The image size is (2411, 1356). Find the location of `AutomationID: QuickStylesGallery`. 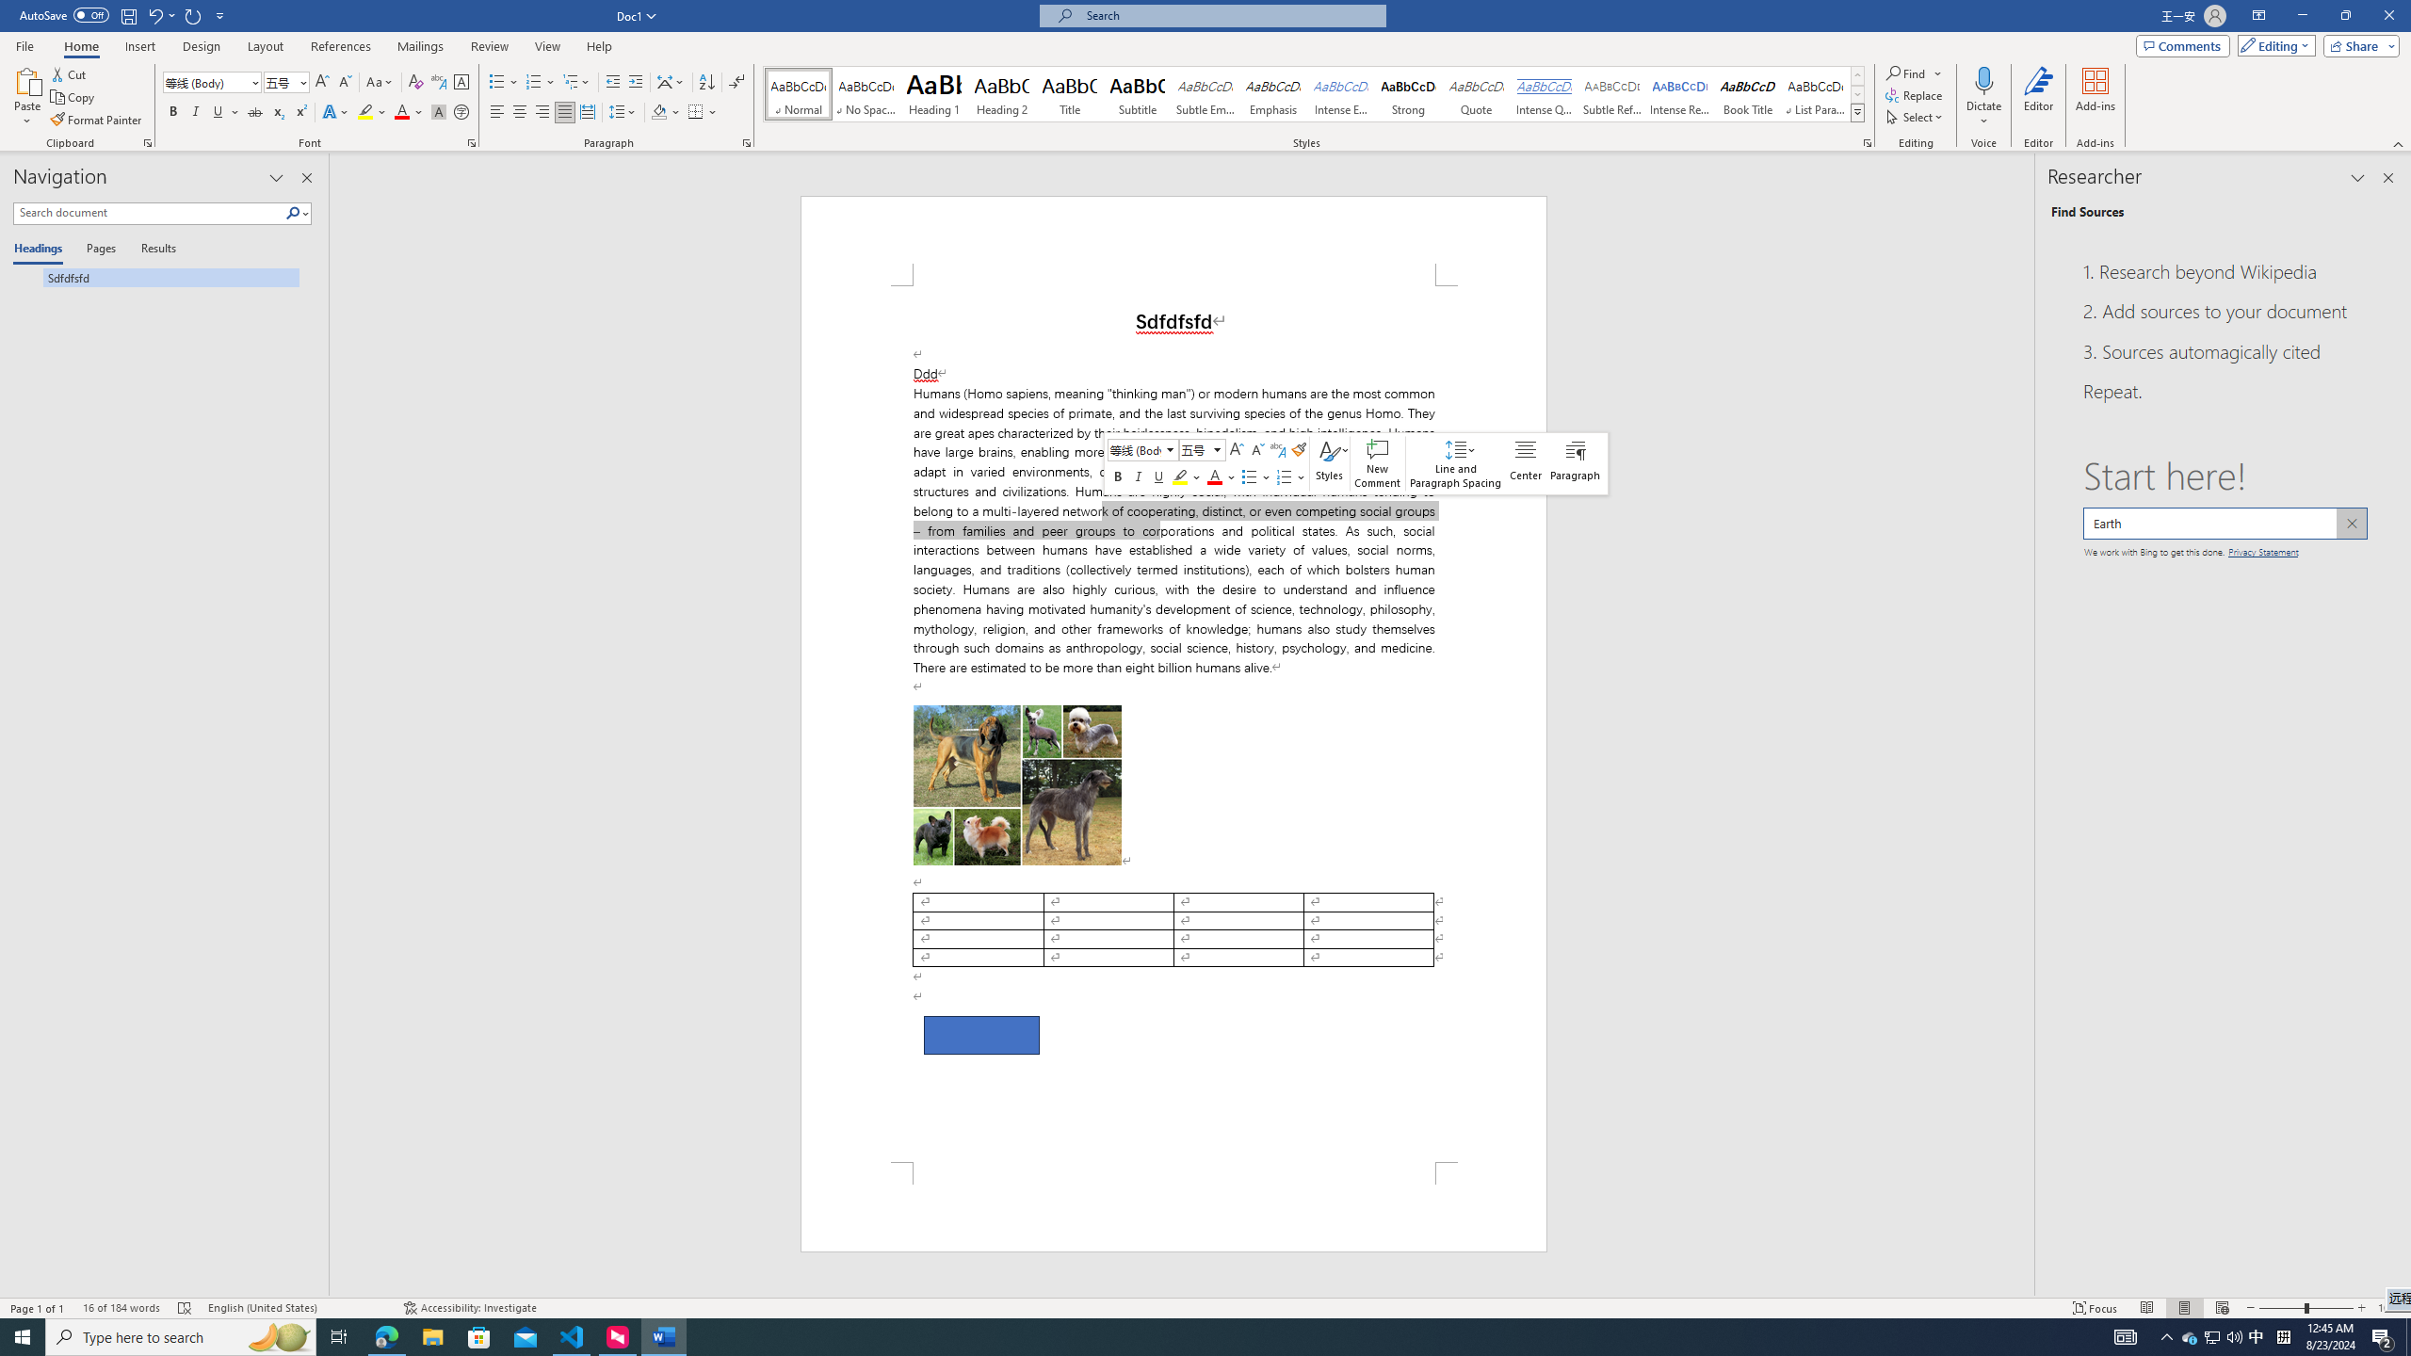

AutomationID: QuickStylesGallery is located at coordinates (1315, 94).